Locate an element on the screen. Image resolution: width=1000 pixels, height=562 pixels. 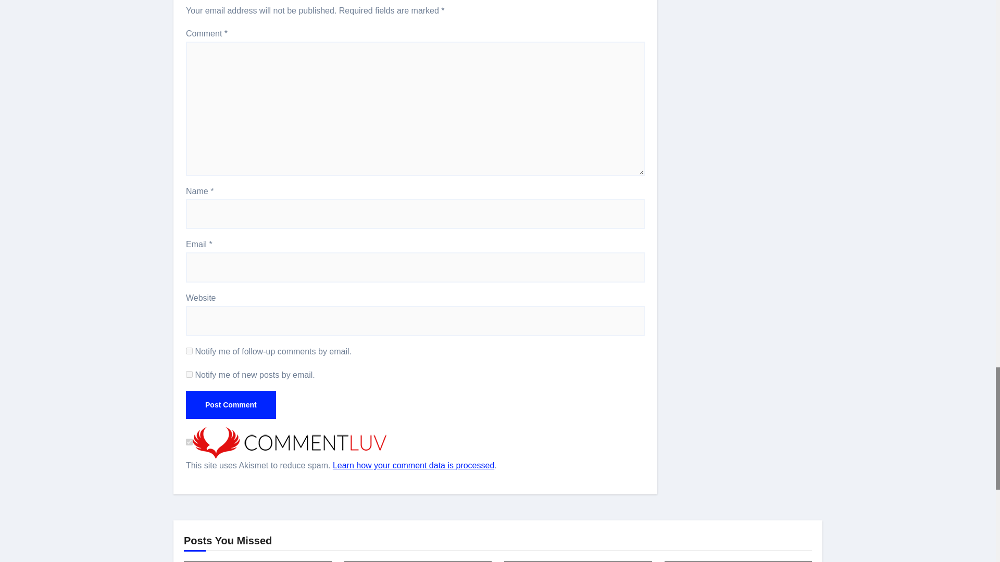
on is located at coordinates (190, 442).